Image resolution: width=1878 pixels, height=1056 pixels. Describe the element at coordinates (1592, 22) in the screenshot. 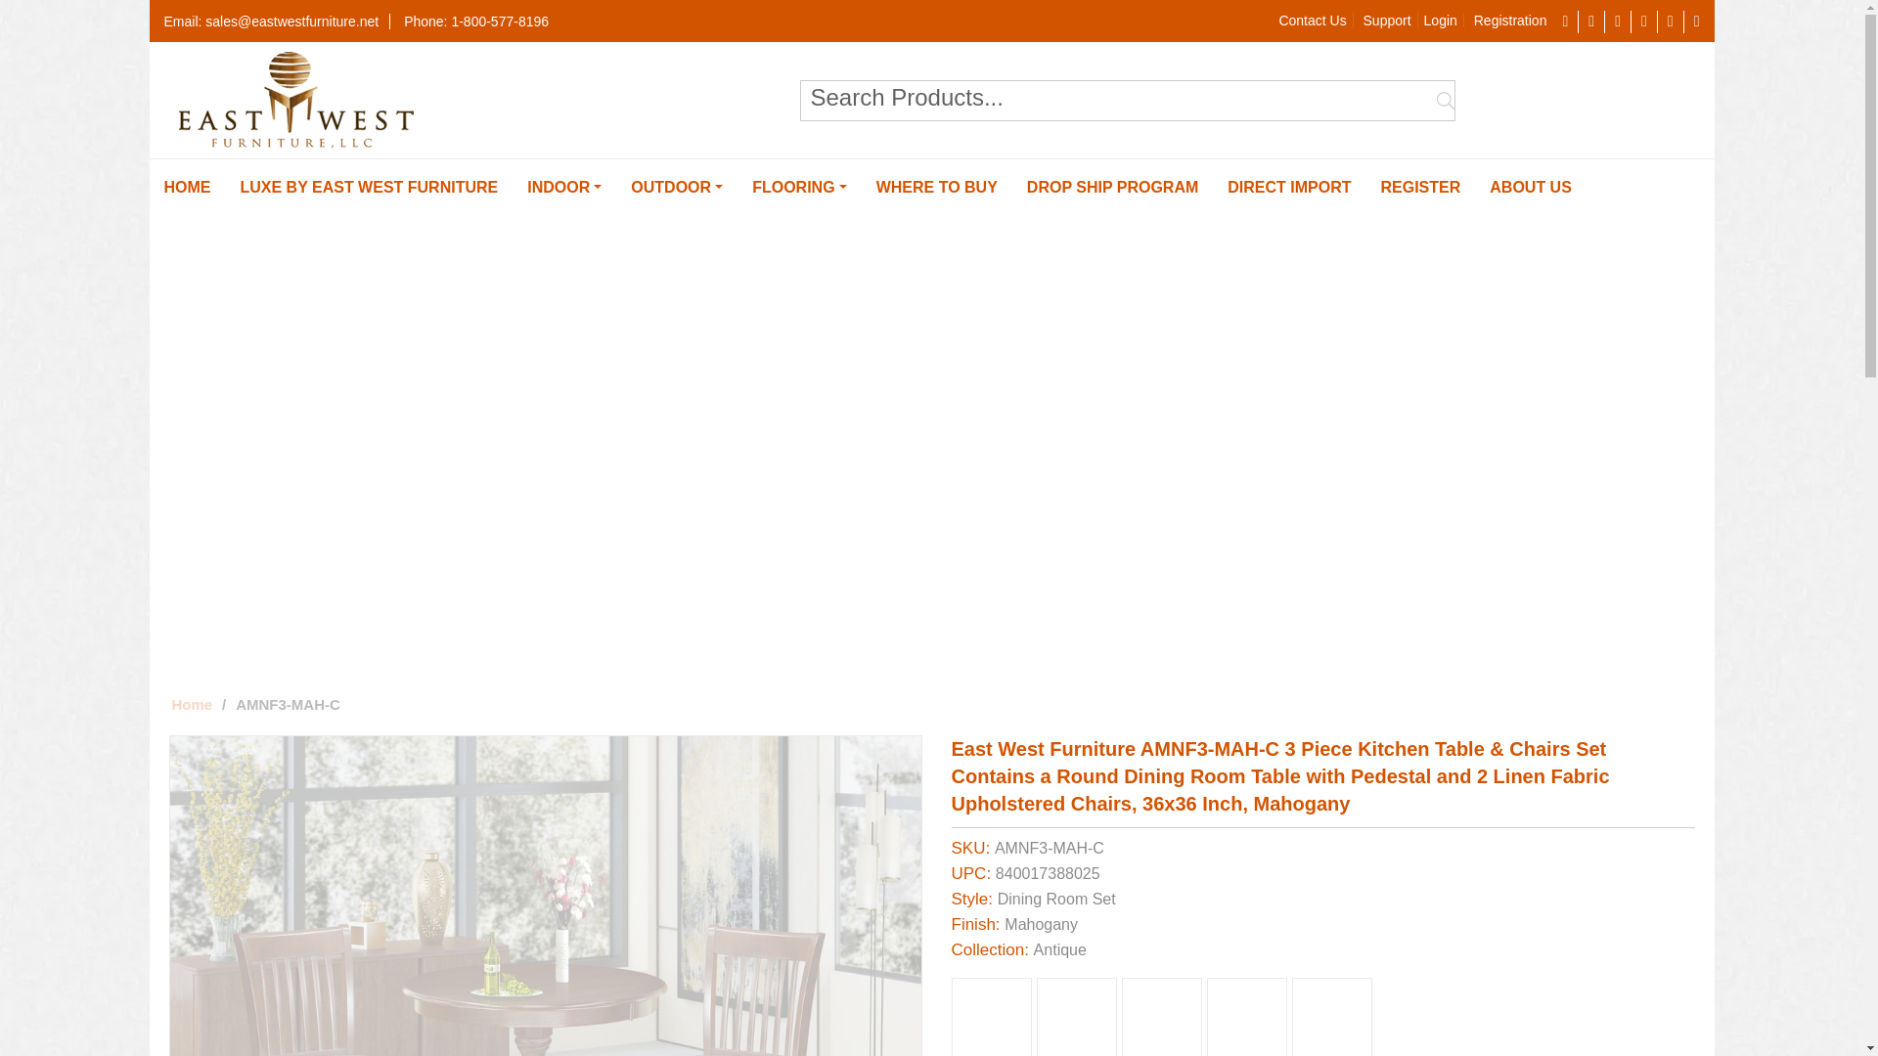

I see `Tw` at that location.